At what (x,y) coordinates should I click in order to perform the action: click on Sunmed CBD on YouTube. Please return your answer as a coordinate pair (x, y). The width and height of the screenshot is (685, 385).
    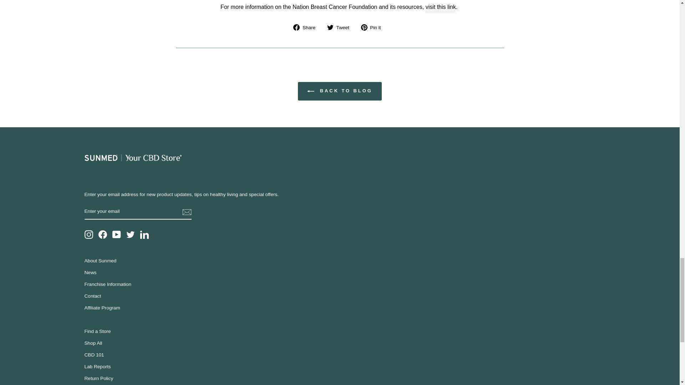
    Looking at the image, I should click on (116, 234).